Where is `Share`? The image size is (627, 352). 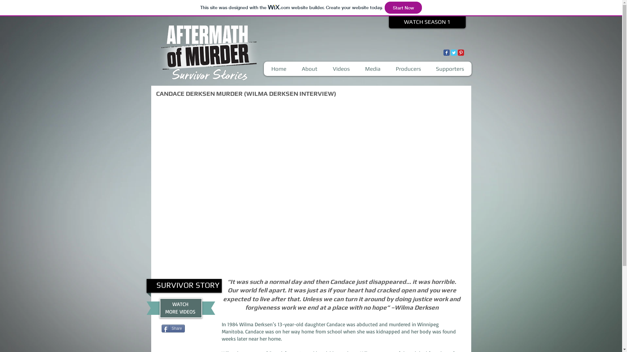
Share is located at coordinates (173, 329).